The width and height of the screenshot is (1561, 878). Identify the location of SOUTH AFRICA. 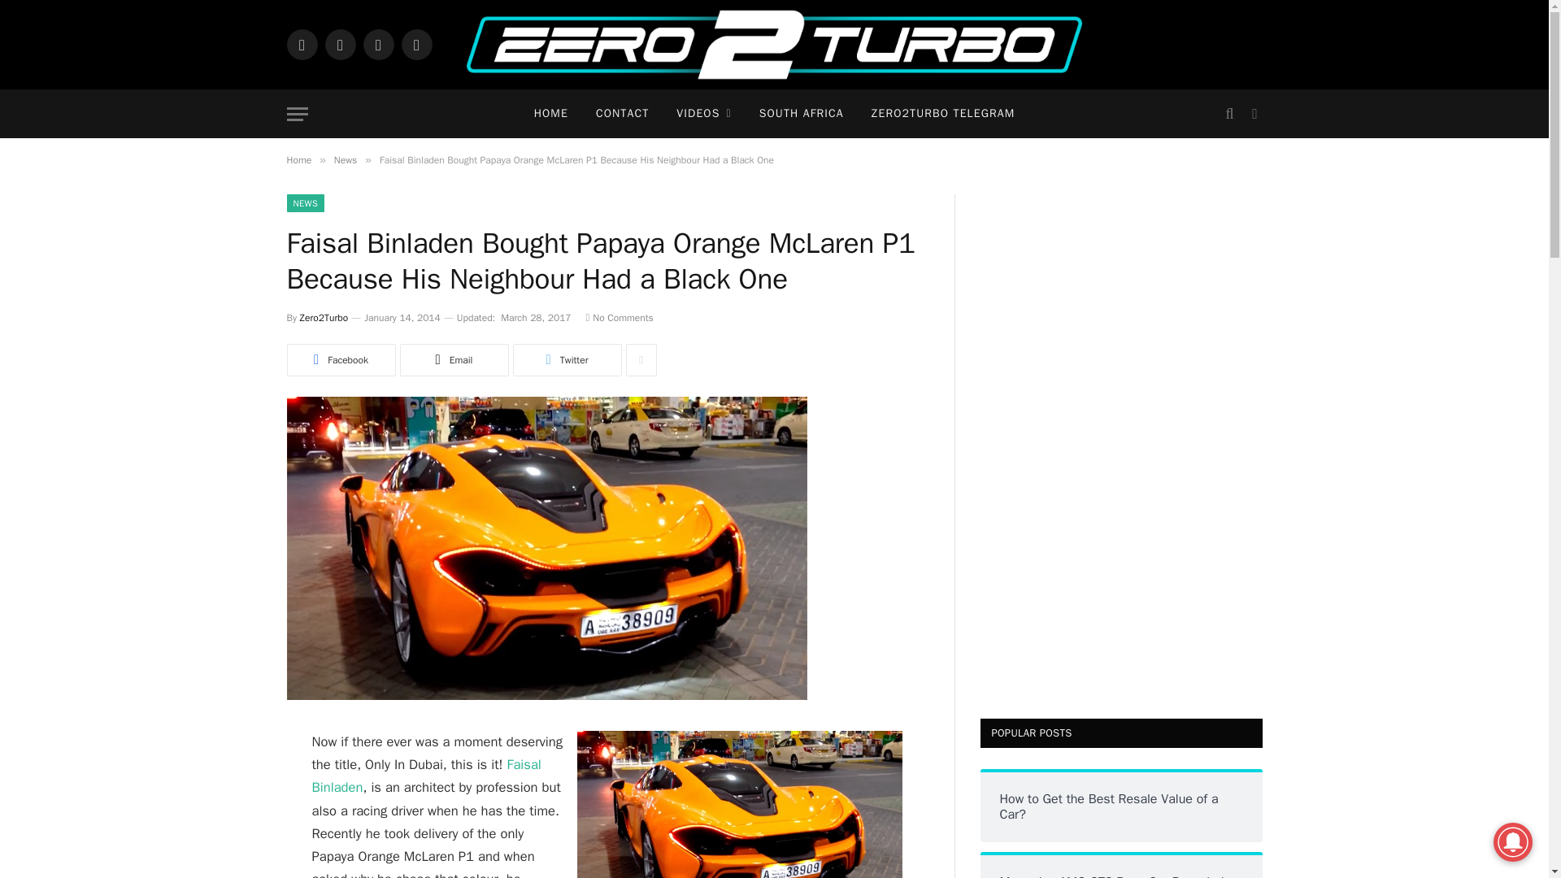
(802, 114).